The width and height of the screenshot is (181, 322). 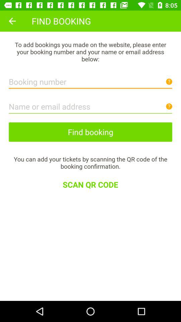 I want to click on turn off icon at the top left corner, so click(x=12, y=21).